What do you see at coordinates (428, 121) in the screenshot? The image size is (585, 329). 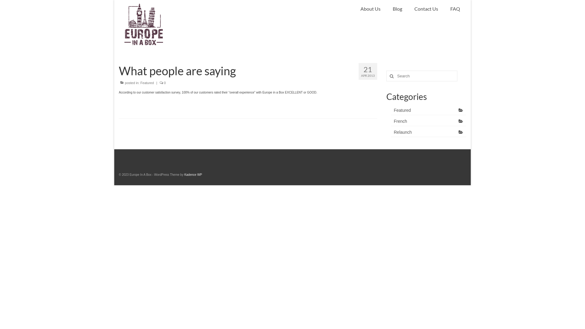 I see `French` at bounding box center [428, 121].